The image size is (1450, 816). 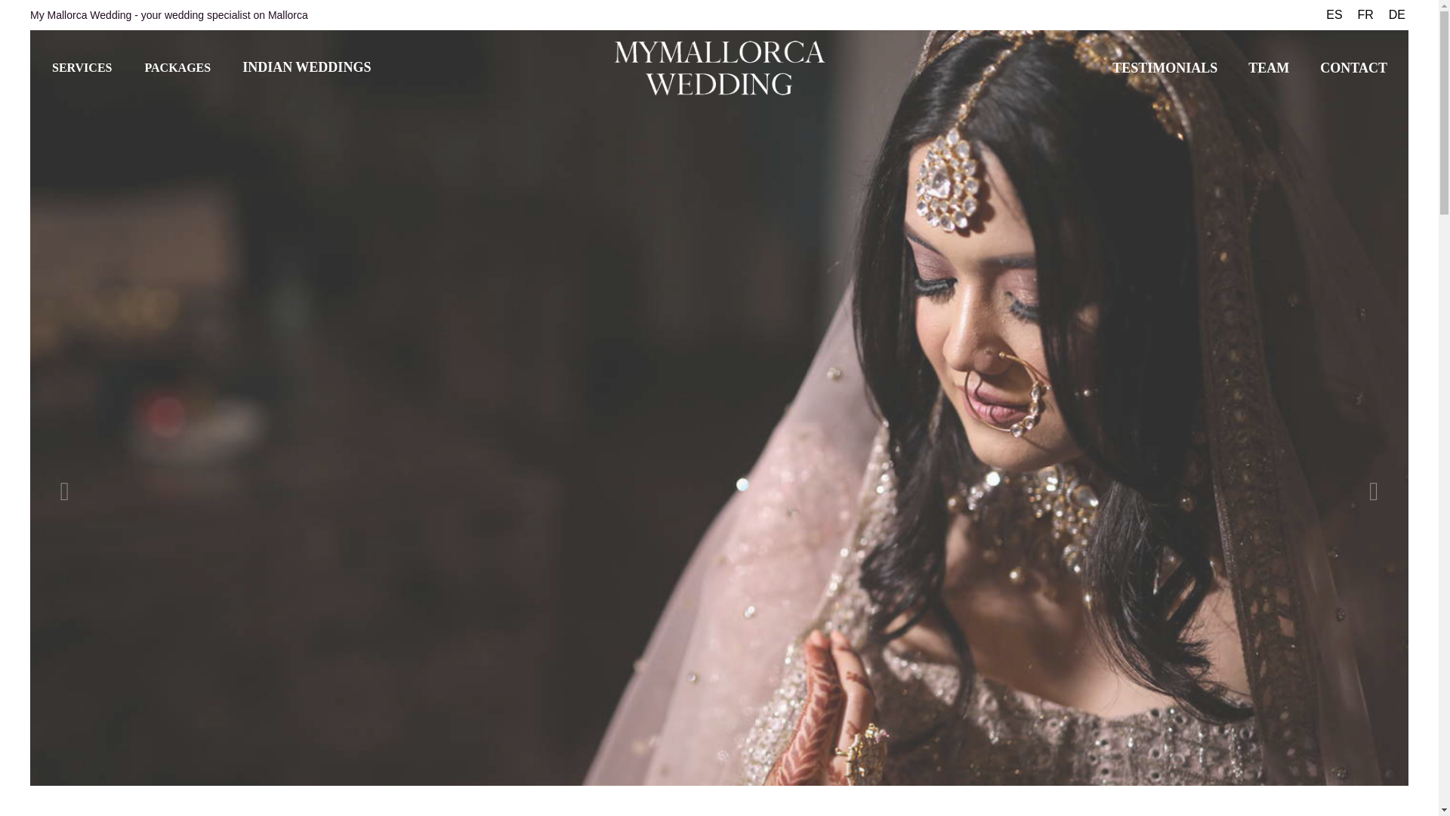 What do you see at coordinates (1374, 493) in the screenshot?
I see `Next` at bounding box center [1374, 493].